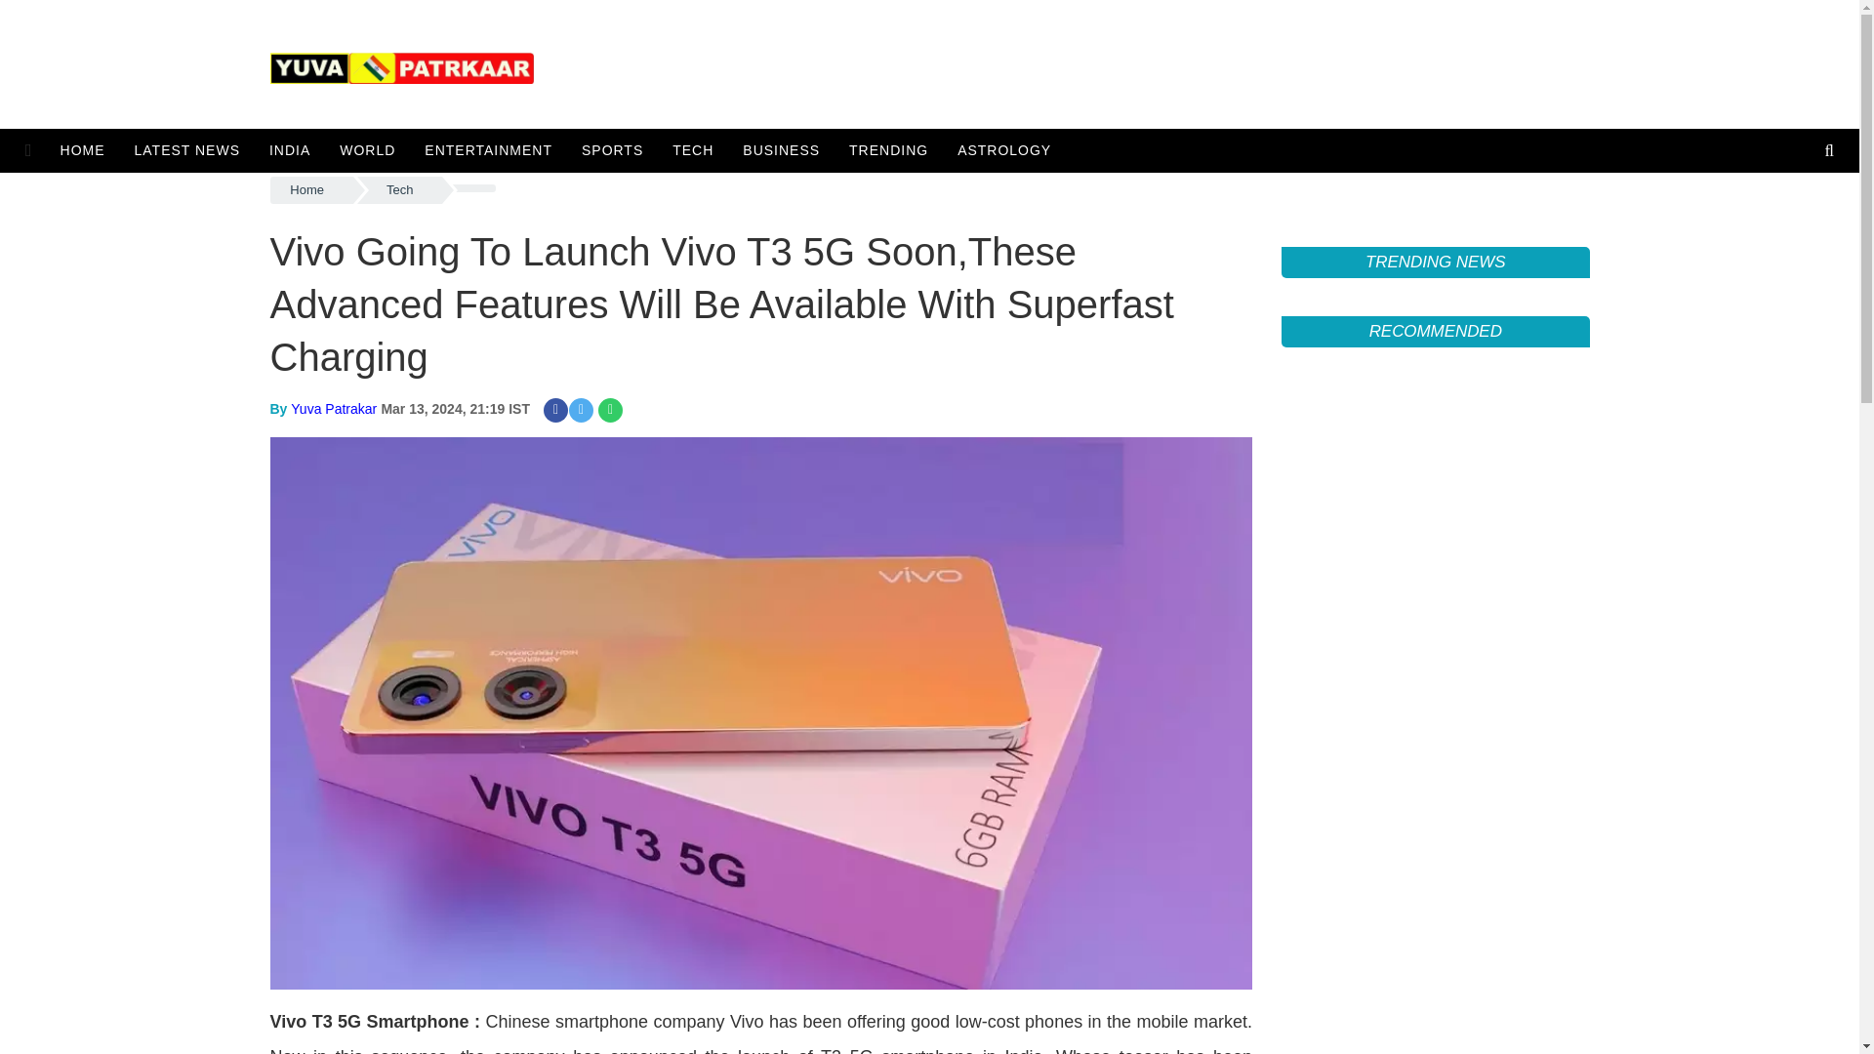  I want to click on Tech, so click(400, 190).